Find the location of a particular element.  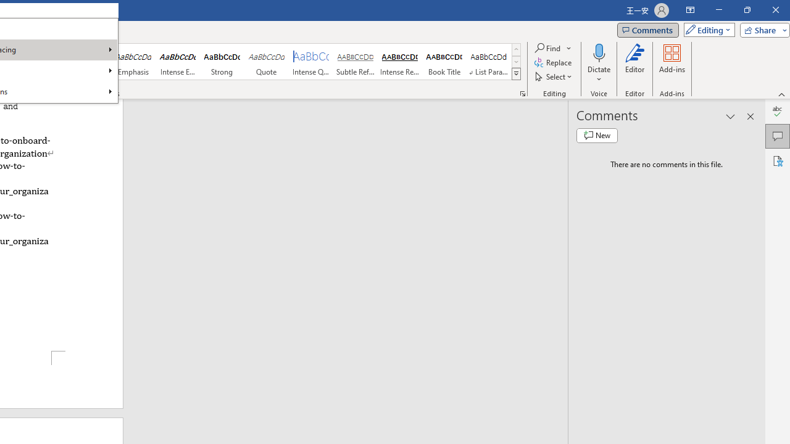

Styles... is located at coordinates (522, 94).